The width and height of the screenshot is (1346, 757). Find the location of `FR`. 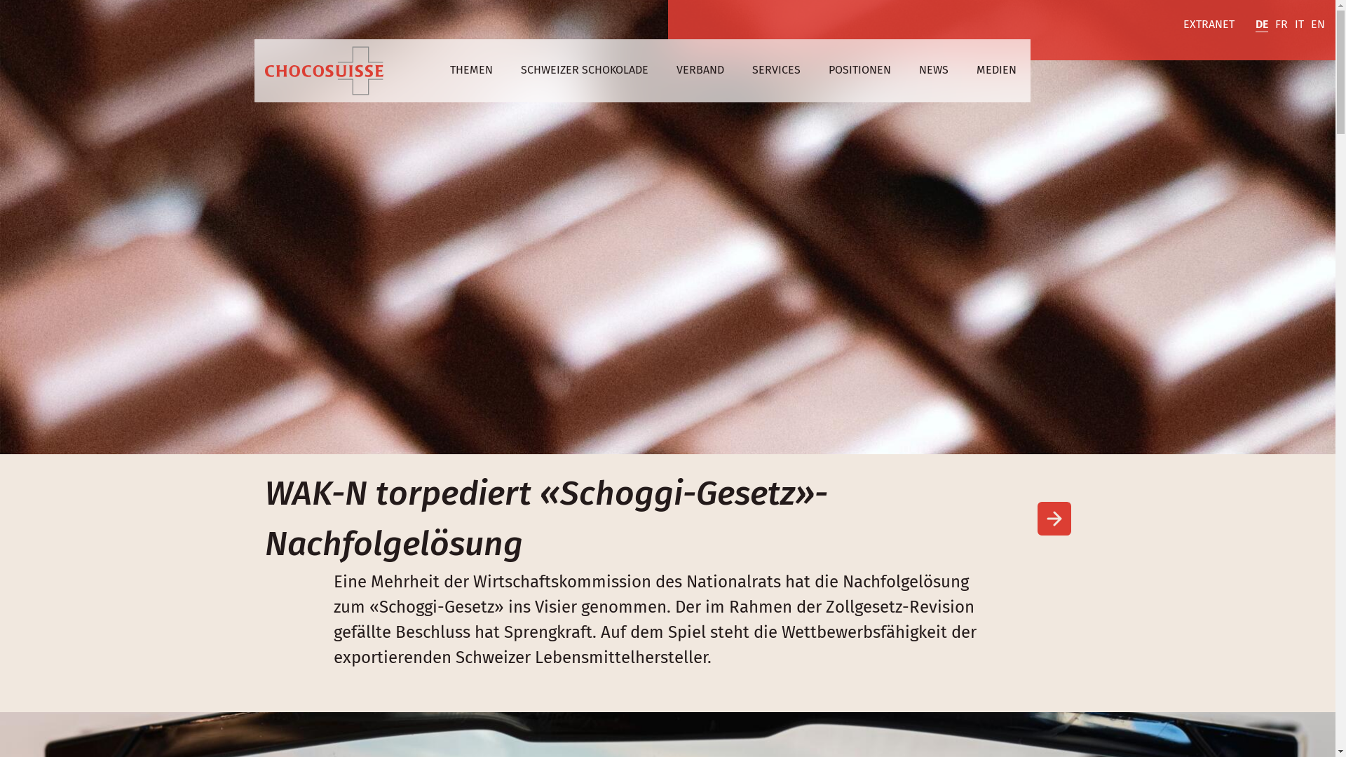

FR is located at coordinates (1282, 25).